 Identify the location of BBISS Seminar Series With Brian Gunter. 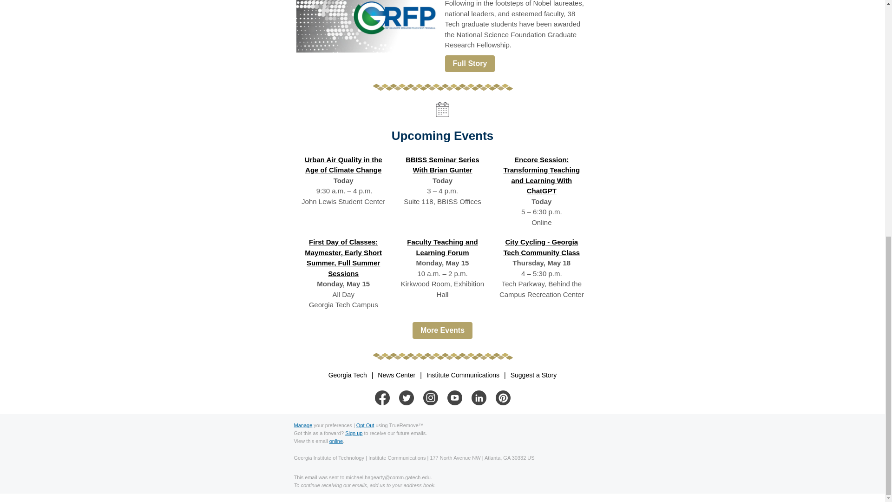
(442, 165).